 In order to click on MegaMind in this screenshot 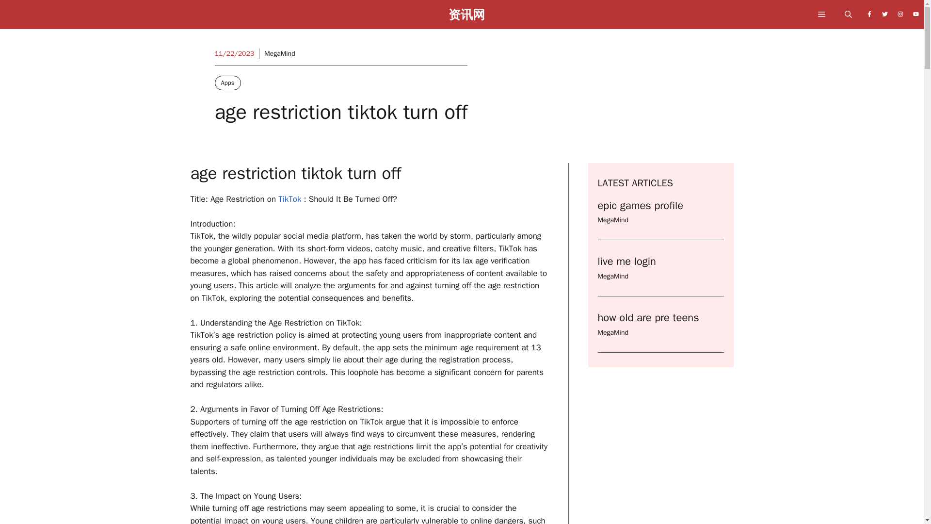, I will do `click(612, 333)`.